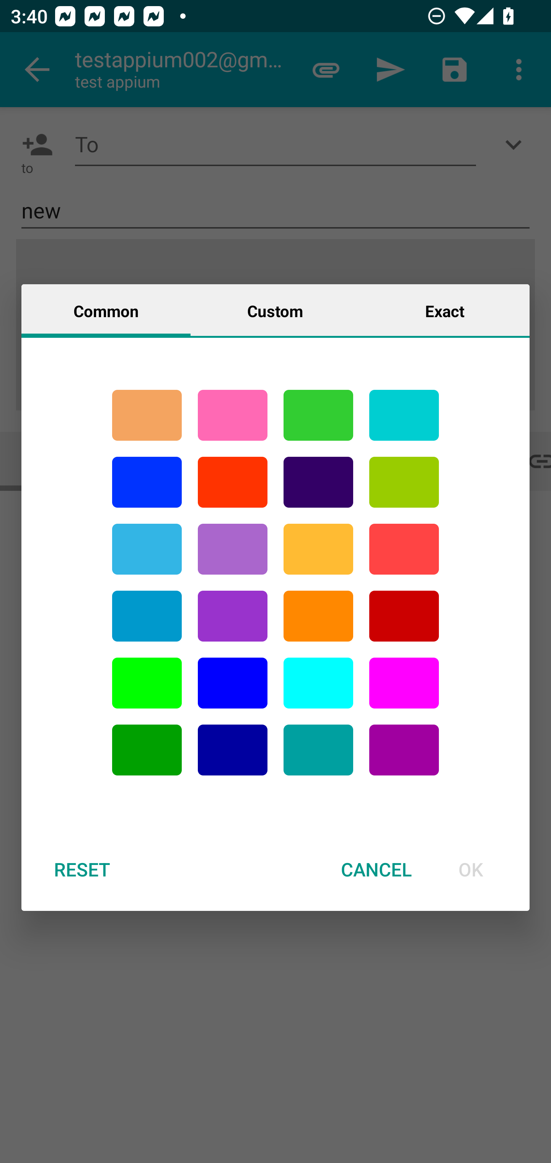 Image resolution: width=551 pixels, height=1163 pixels. What do you see at coordinates (318, 482) in the screenshot?
I see `Dark purple` at bounding box center [318, 482].